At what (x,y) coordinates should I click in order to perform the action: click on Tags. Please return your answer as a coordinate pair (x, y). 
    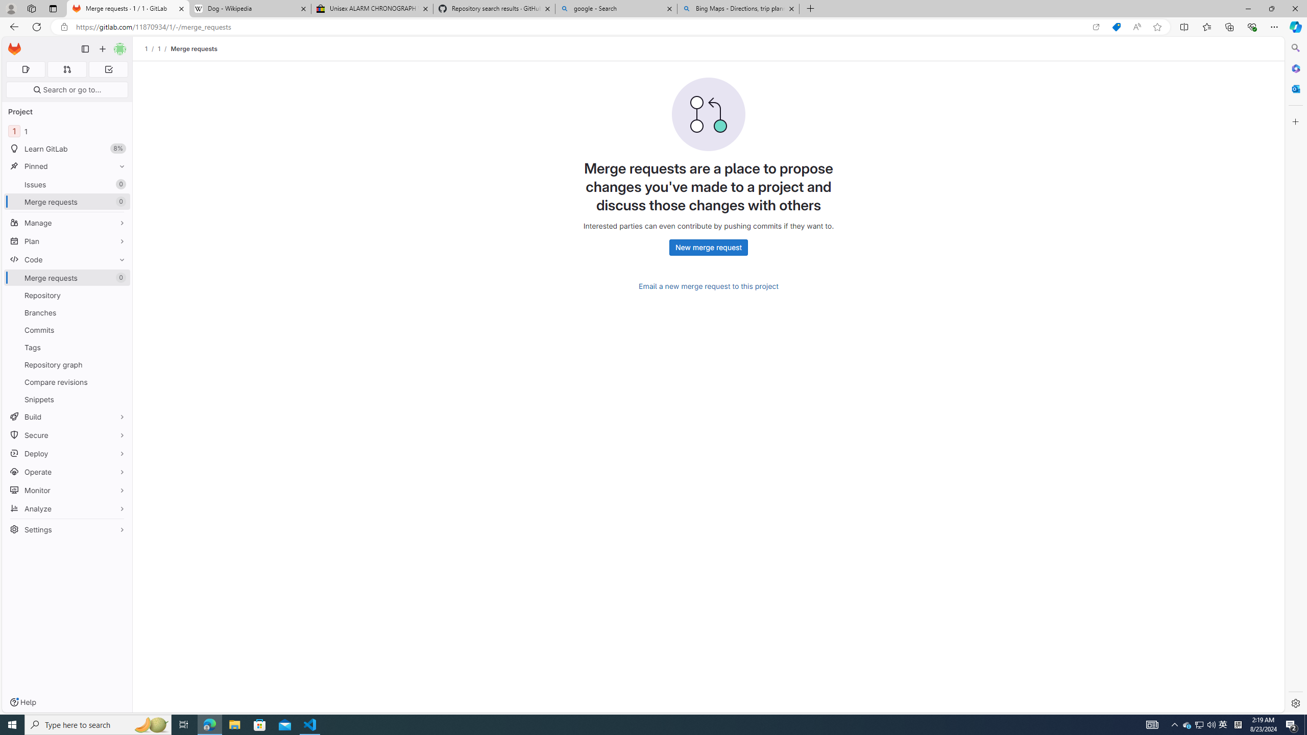
    Looking at the image, I should click on (67, 347).